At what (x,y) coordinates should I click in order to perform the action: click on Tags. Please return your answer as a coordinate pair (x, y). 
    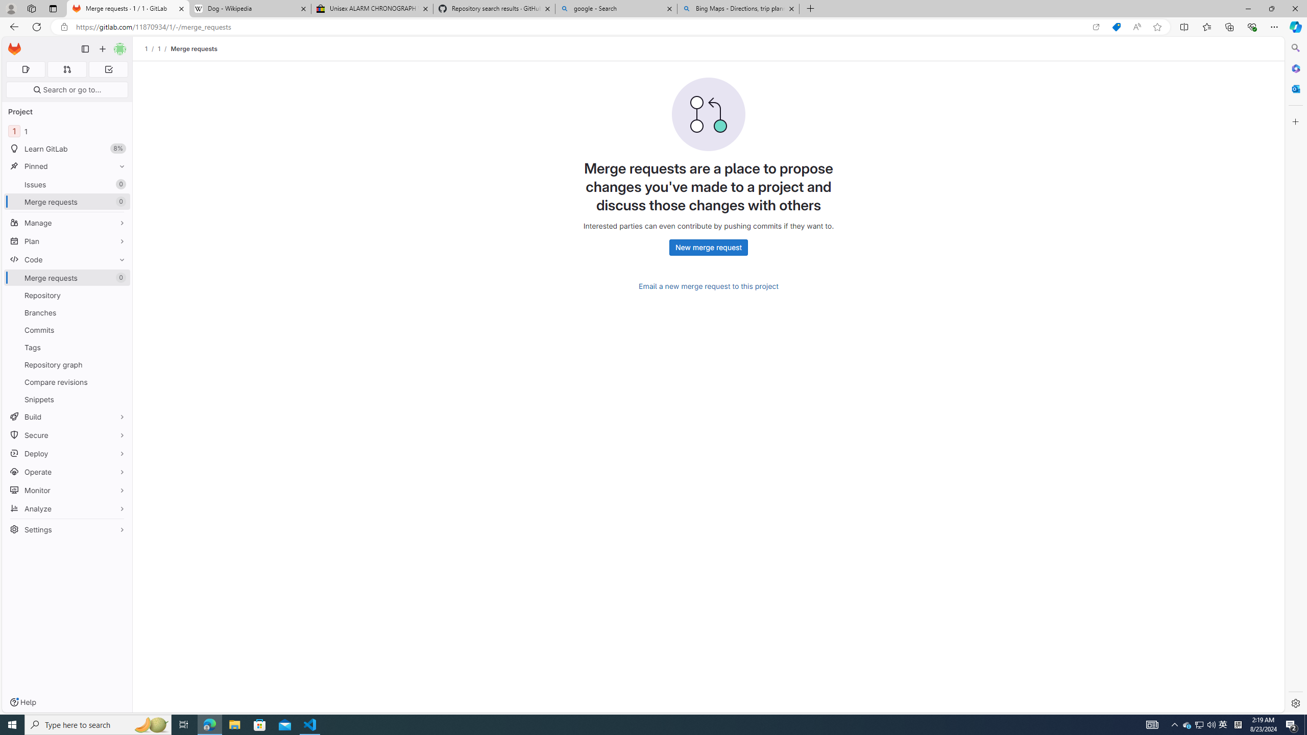
    Looking at the image, I should click on (67, 347).